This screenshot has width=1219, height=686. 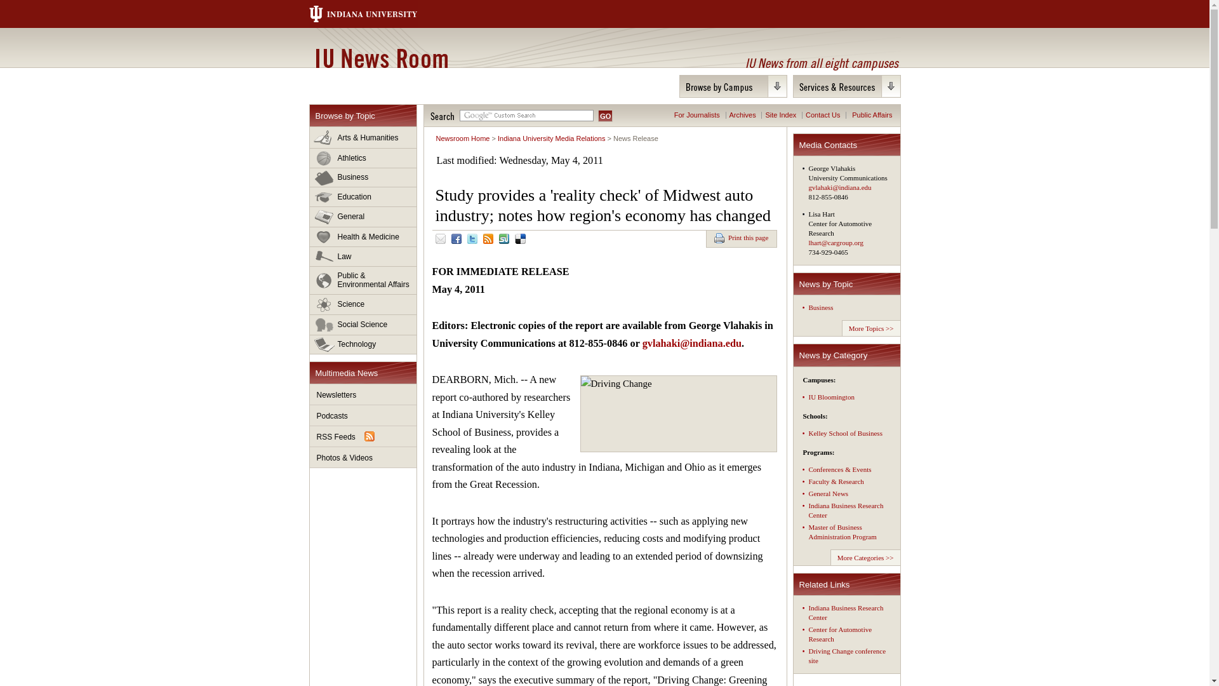 What do you see at coordinates (363, 177) in the screenshot?
I see `Business` at bounding box center [363, 177].